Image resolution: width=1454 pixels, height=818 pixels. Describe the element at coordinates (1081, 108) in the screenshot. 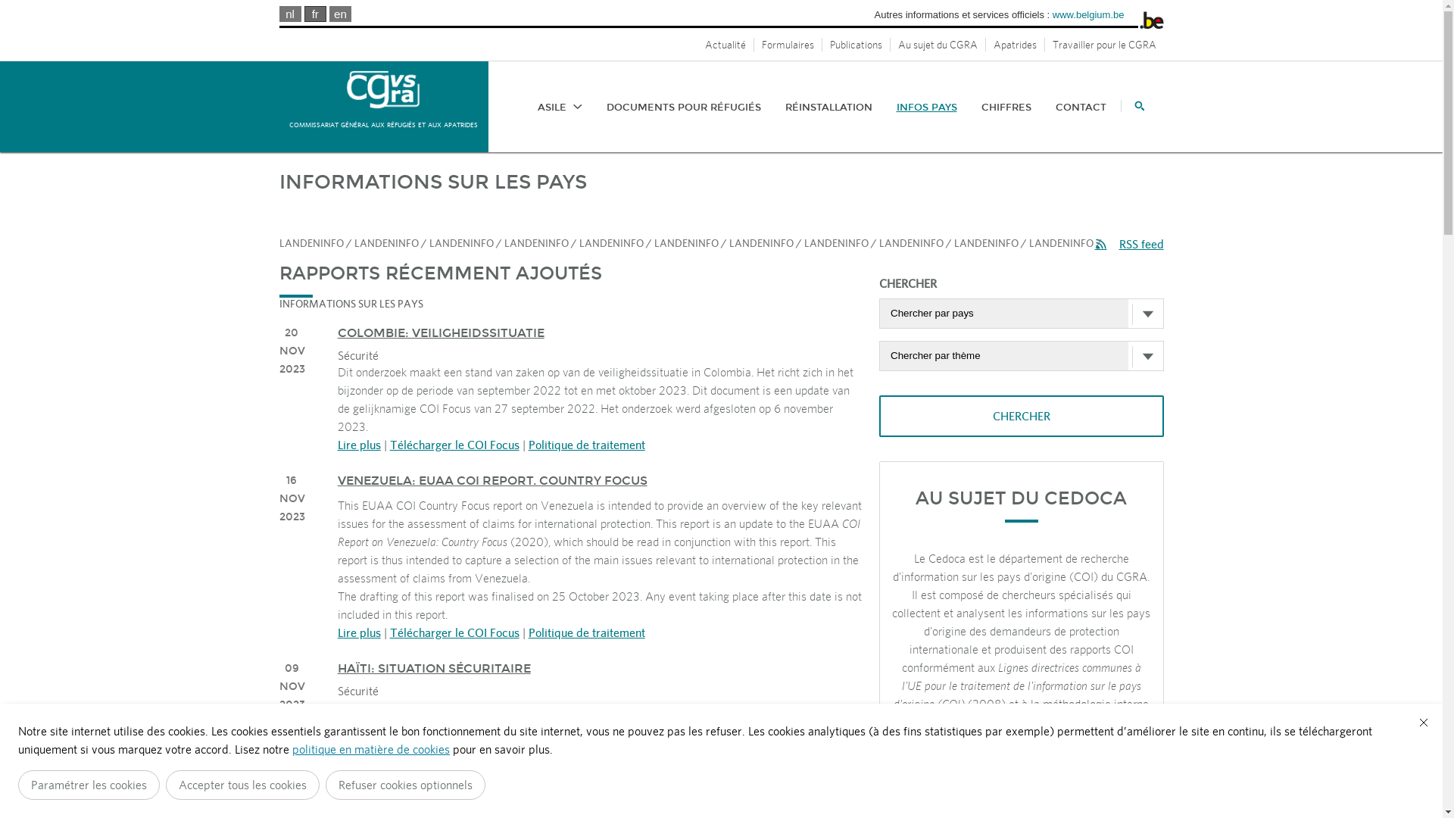

I see `CONTACT` at that location.